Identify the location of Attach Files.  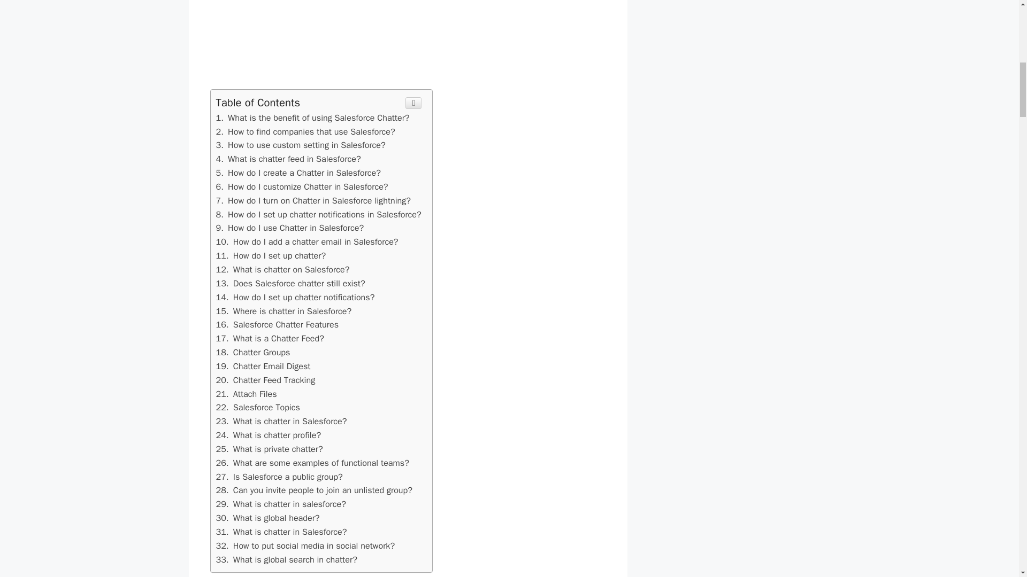
(246, 394).